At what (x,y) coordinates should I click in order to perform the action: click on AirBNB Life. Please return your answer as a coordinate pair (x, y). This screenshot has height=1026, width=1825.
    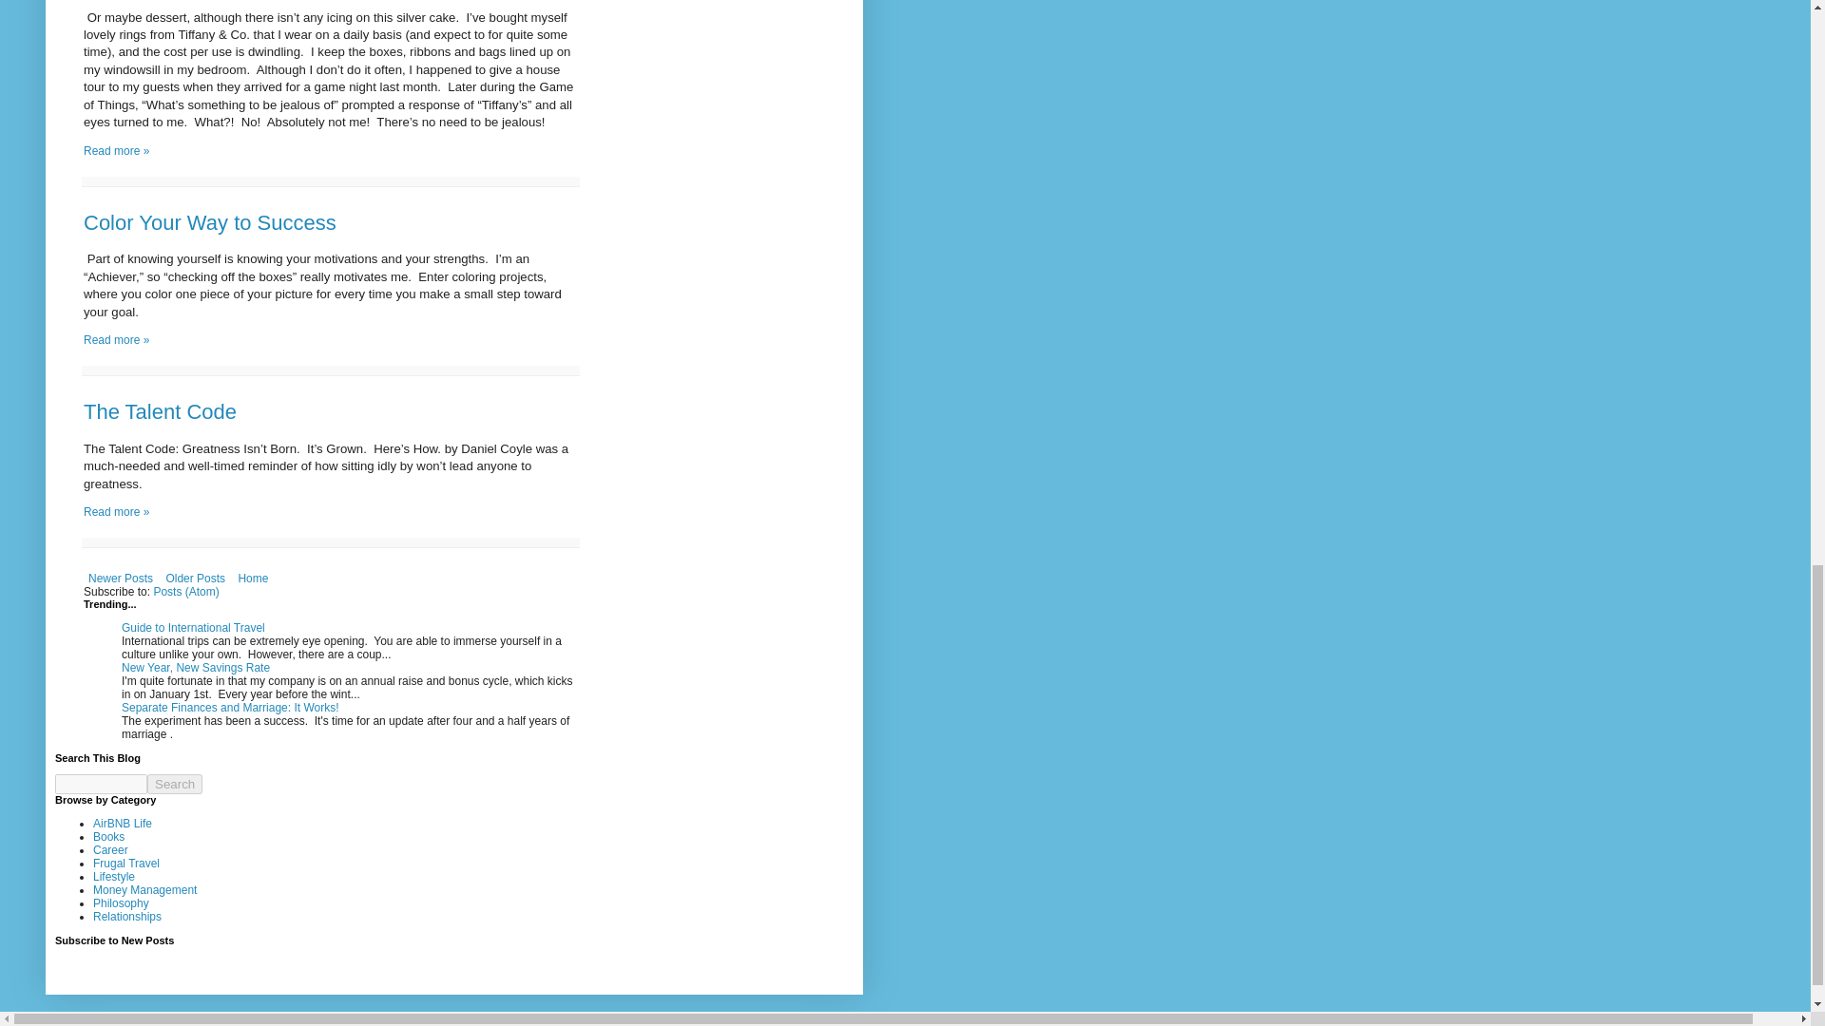
    Looking at the image, I should click on (122, 823).